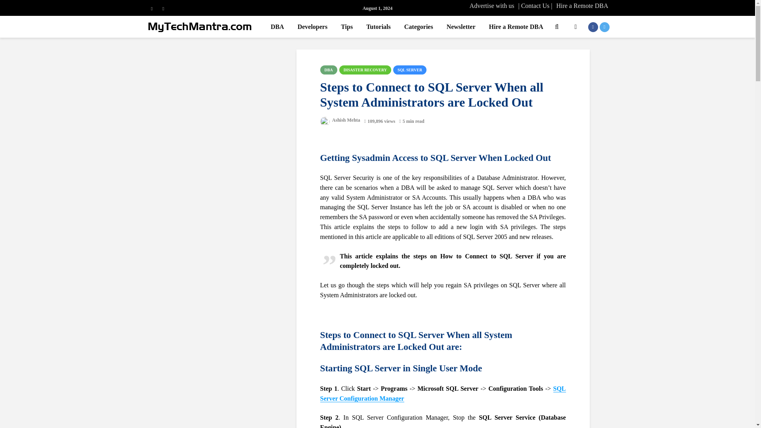 Image resolution: width=761 pixels, height=428 pixels. Describe the element at coordinates (491, 6) in the screenshot. I see `Advertise with us` at that location.